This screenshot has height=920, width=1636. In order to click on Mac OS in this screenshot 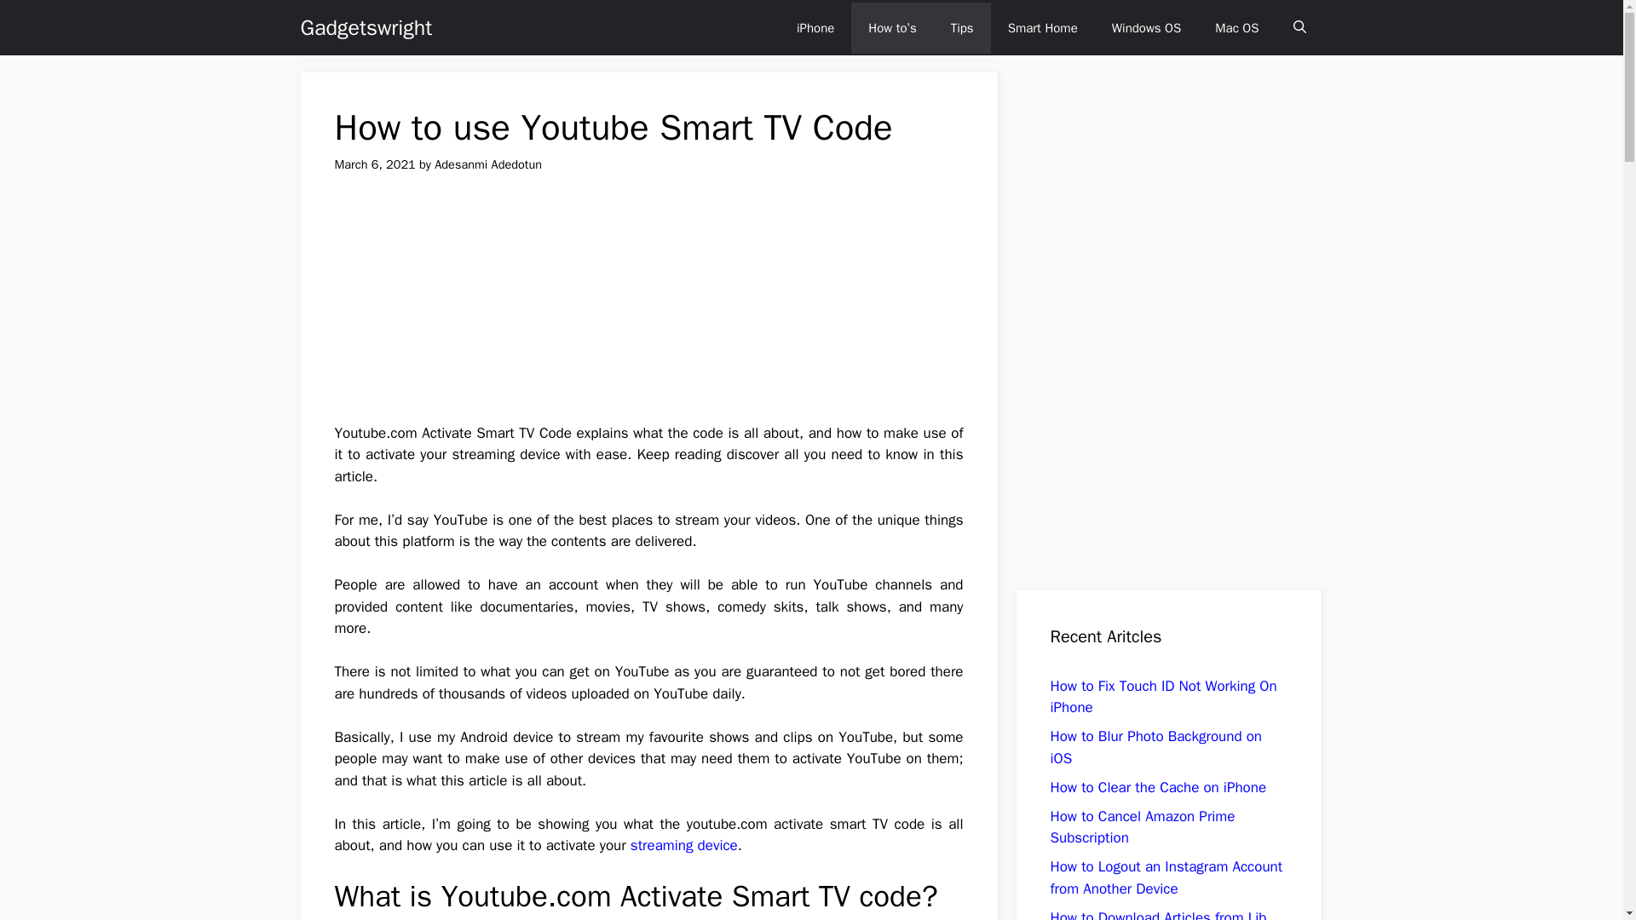, I will do `click(1236, 27)`.